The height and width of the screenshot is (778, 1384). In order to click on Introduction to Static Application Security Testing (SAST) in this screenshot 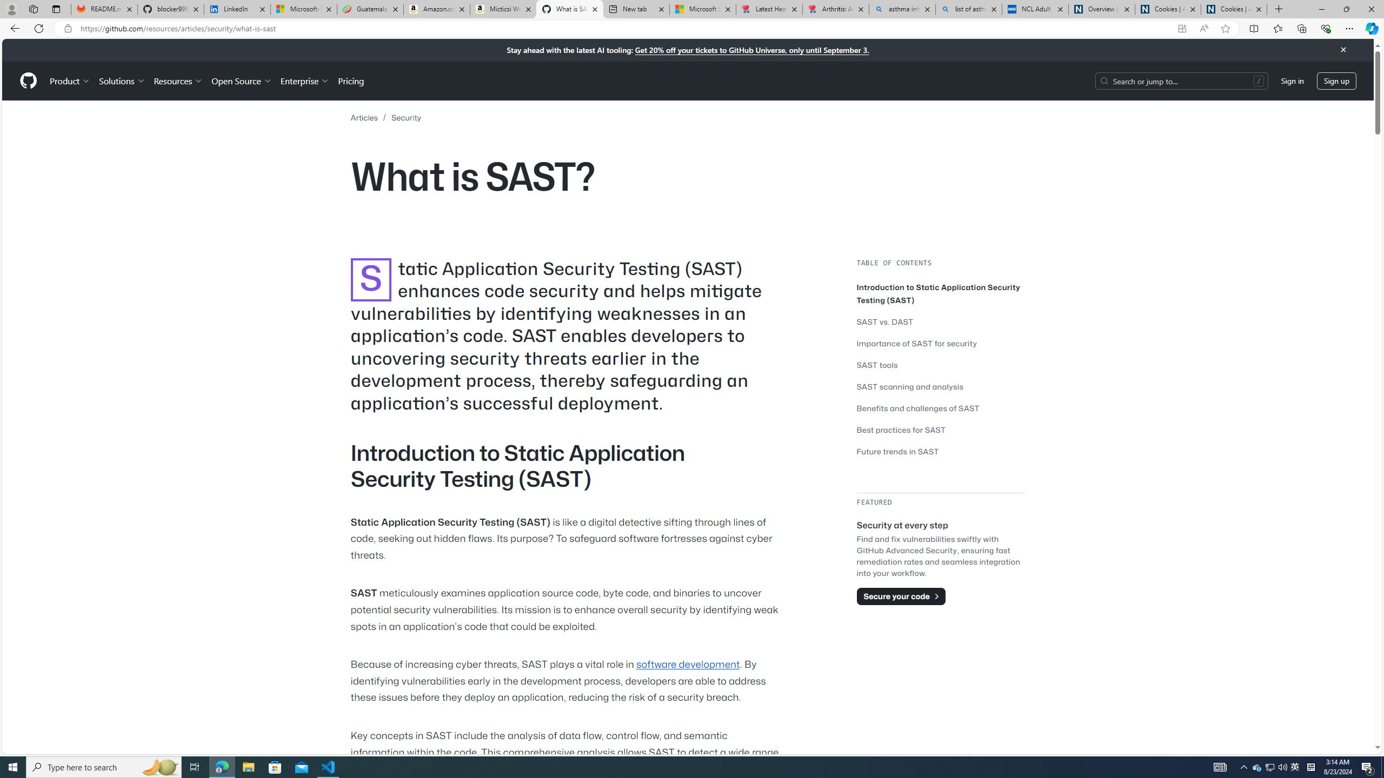, I will do `click(941, 293)`.